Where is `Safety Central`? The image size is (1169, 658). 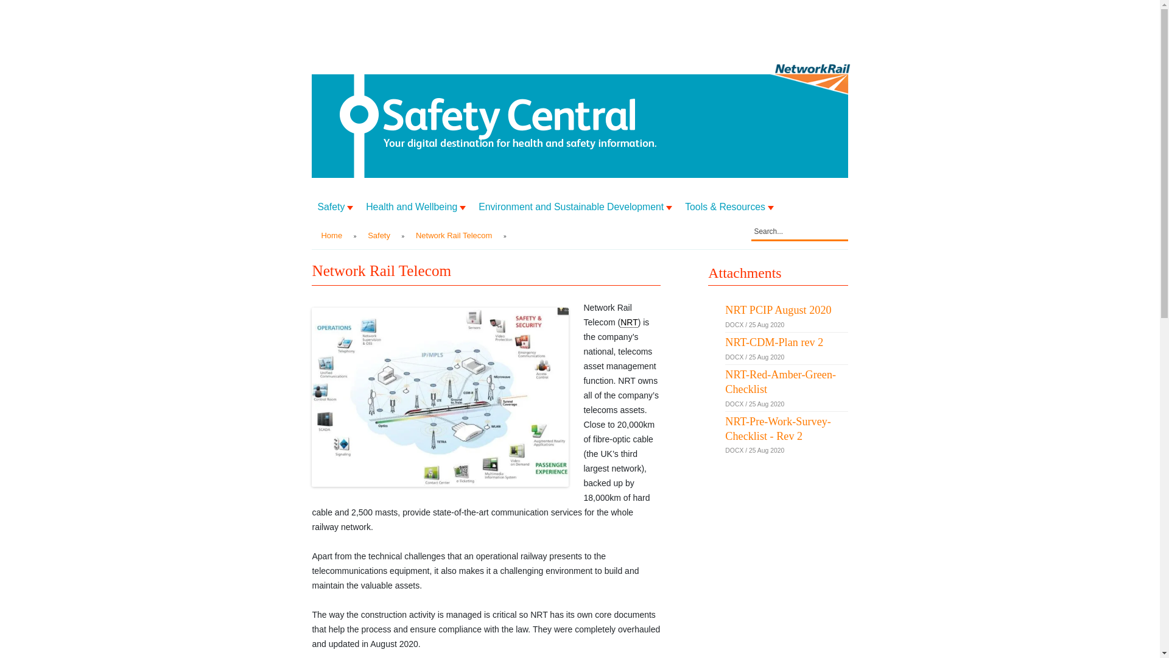 Safety Central is located at coordinates (509, 126).